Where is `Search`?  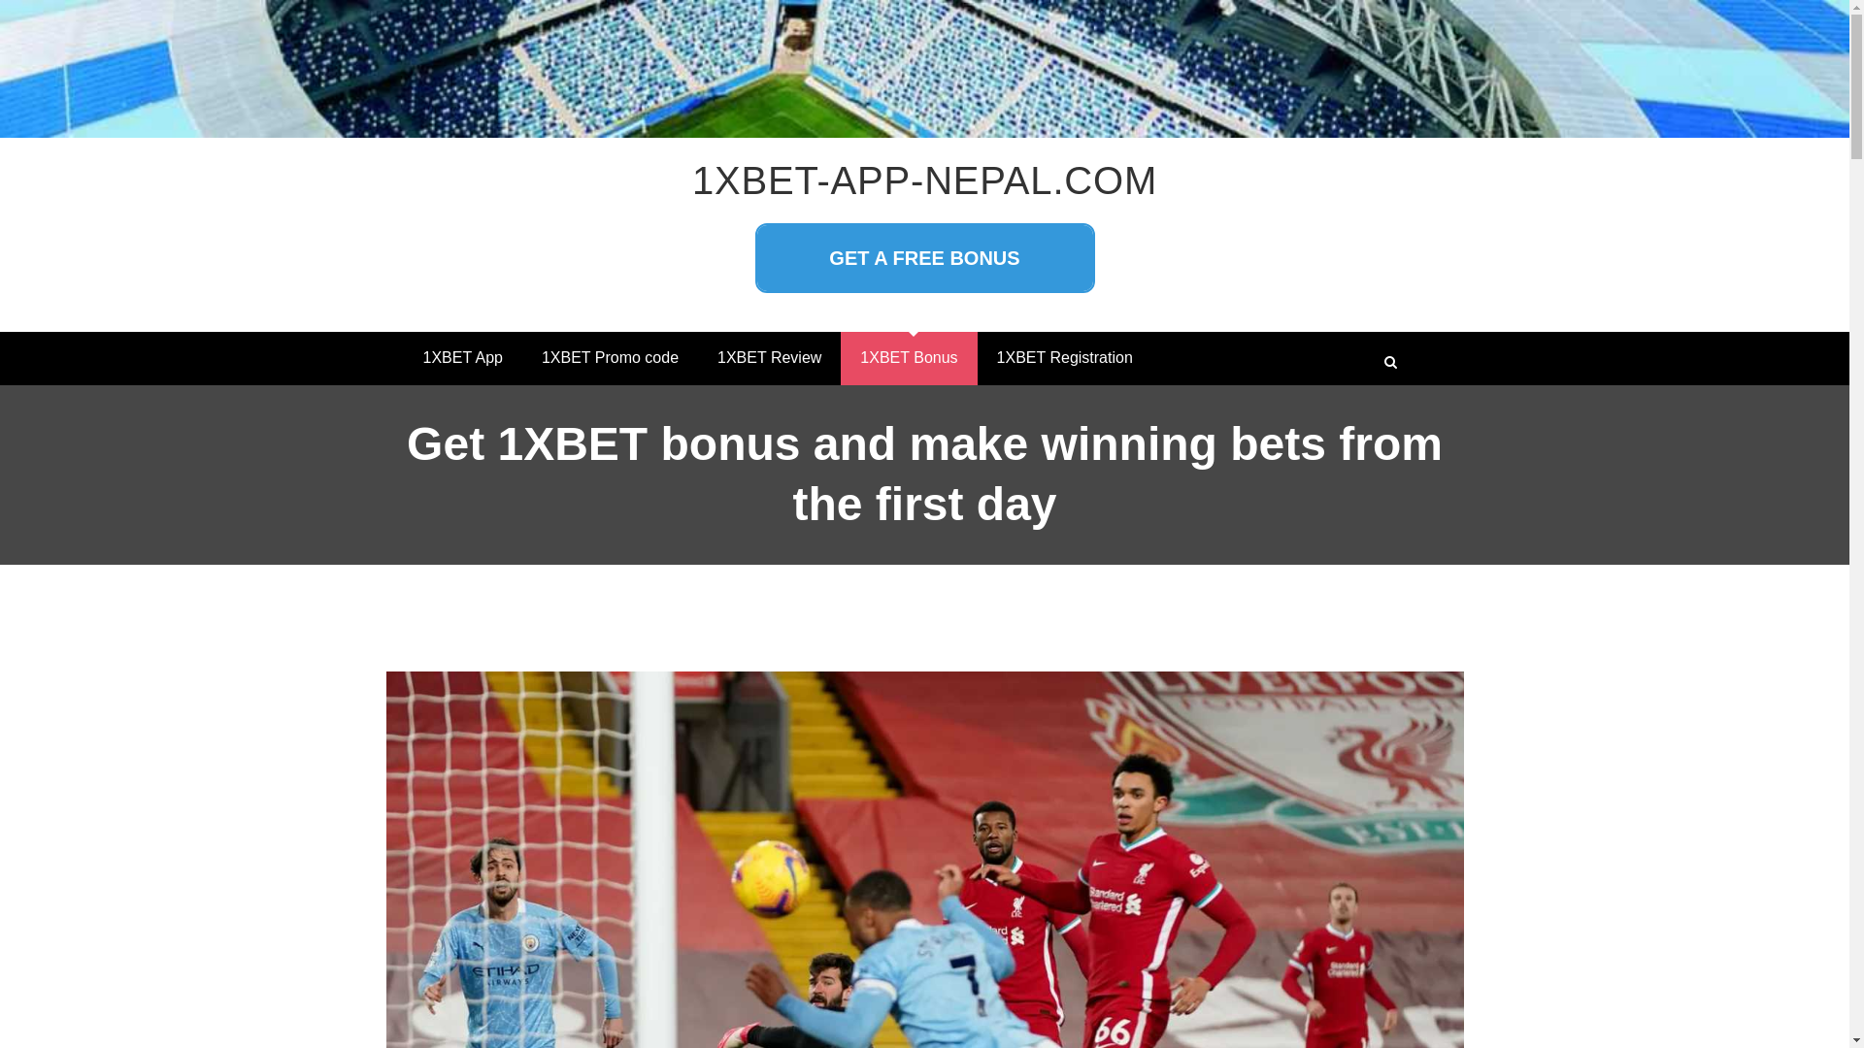
Search is located at coordinates (1392, 363).